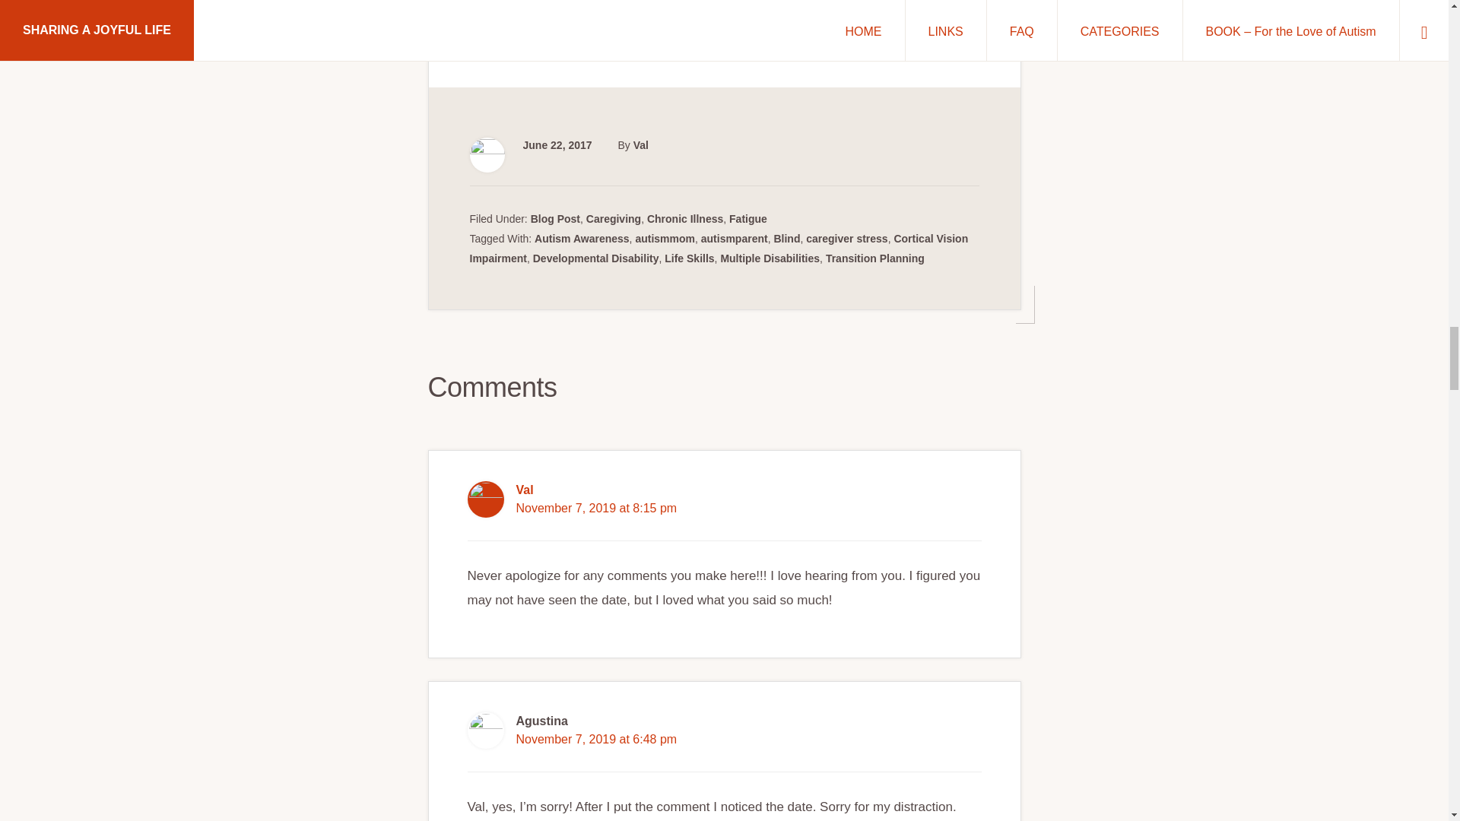  Describe the element at coordinates (665, 238) in the screenshot. I see `autismmom` at that location.